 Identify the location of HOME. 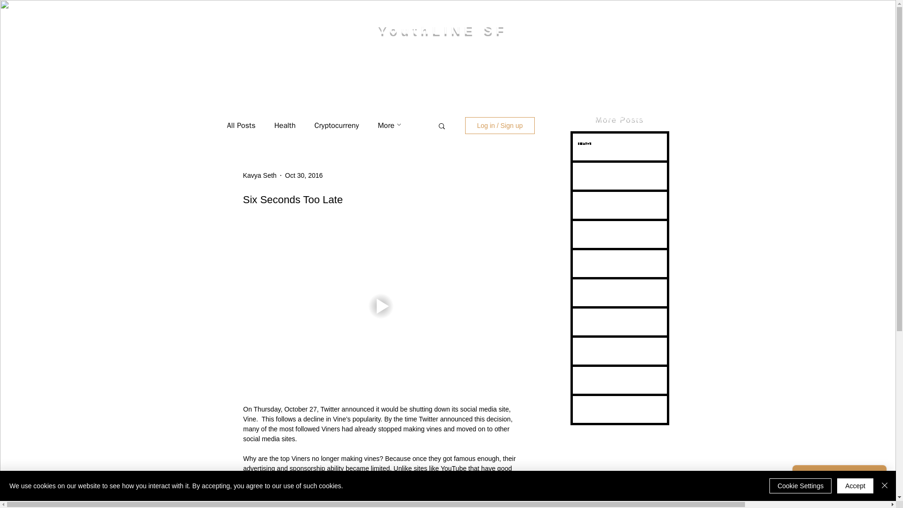
(193, 67).